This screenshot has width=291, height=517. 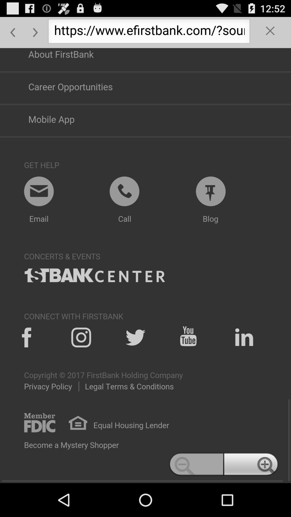 What do you see at coordinates (271, 32) in the screenshot?
I see `exit page` at bounding box center [271, 32].